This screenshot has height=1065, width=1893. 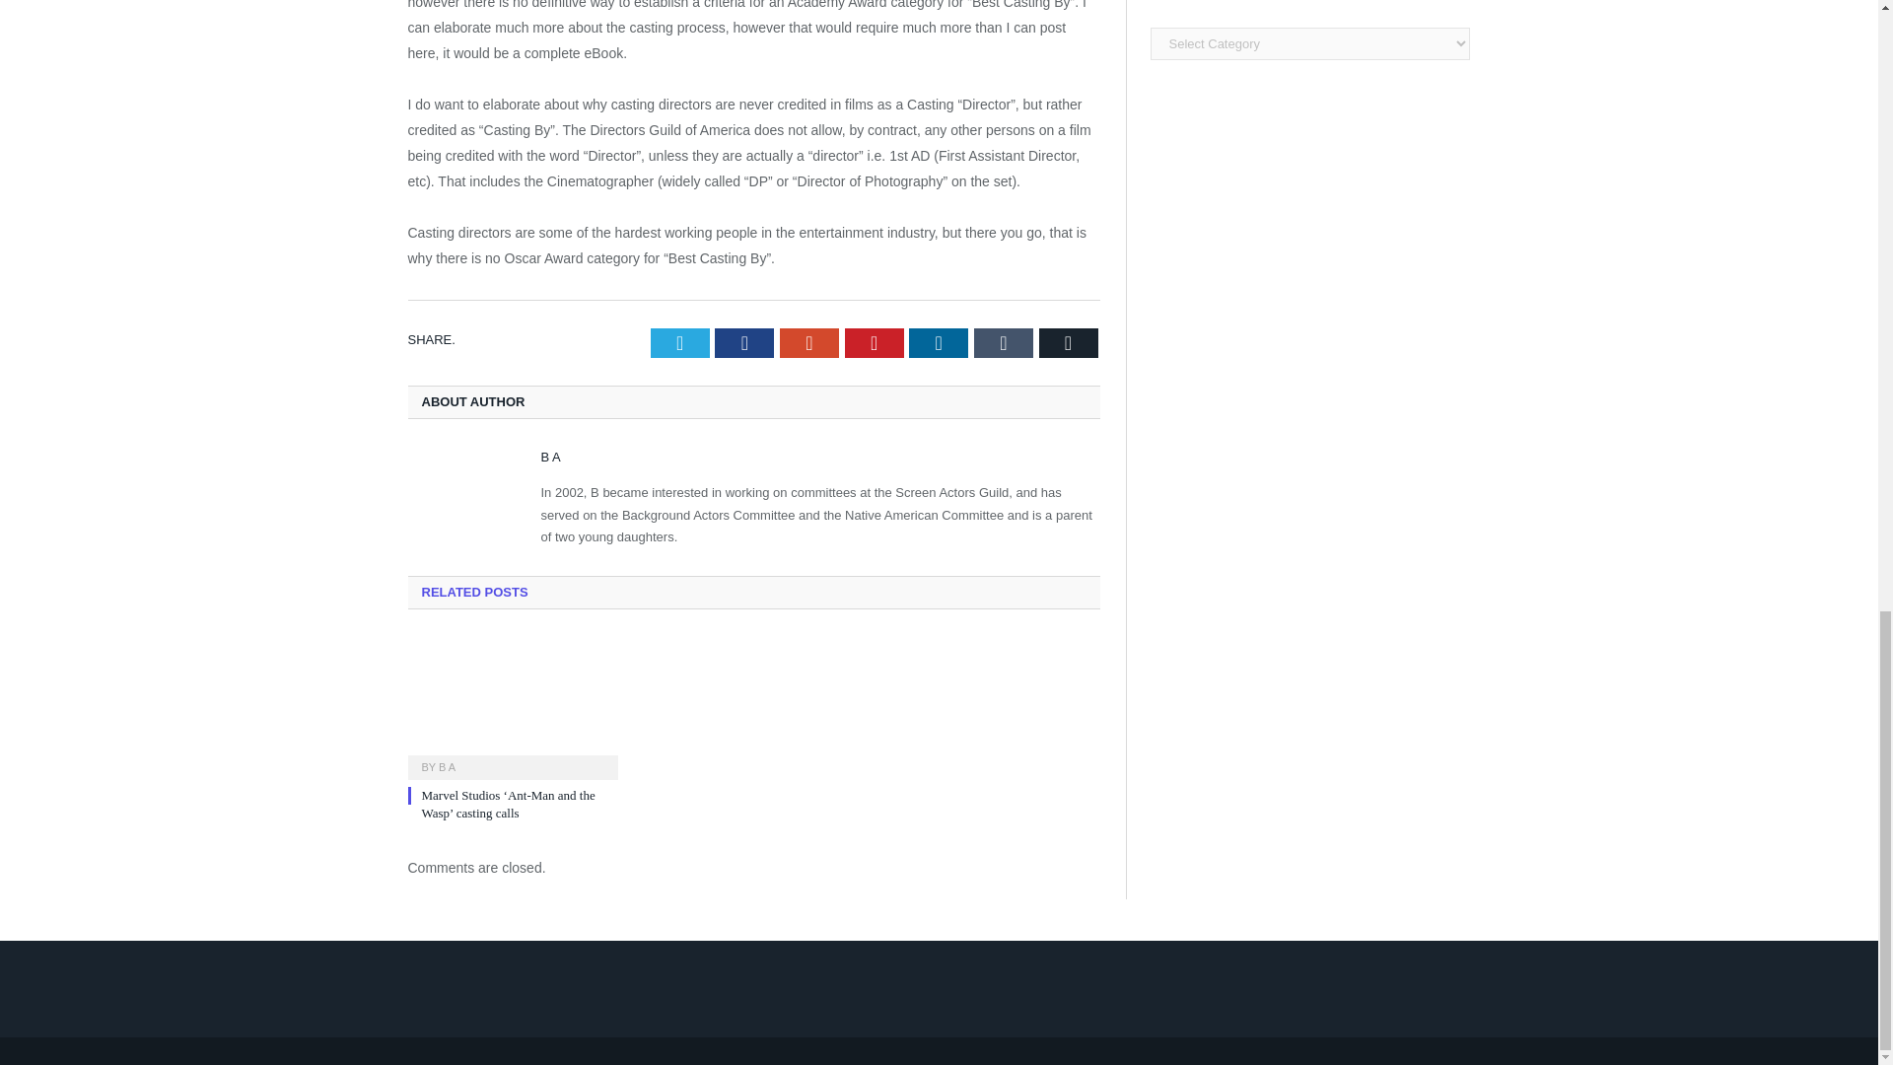 What do you see at coordinates (550, 456) in the screenshot?
I see `Posts by B A` at bounding box center [550, 456].